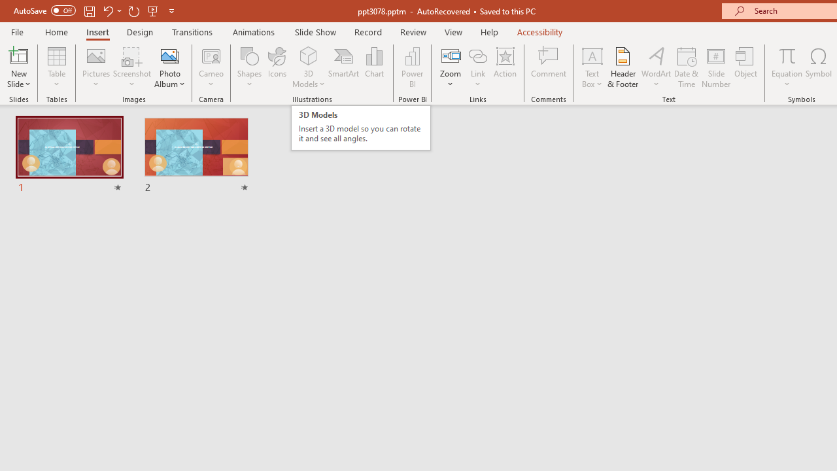 This screenshot has width=837, height=471. What do you see at coordinates (170, 55) in the screenshot?
I see `New Photo Album...` at bounding box center [170, 55].